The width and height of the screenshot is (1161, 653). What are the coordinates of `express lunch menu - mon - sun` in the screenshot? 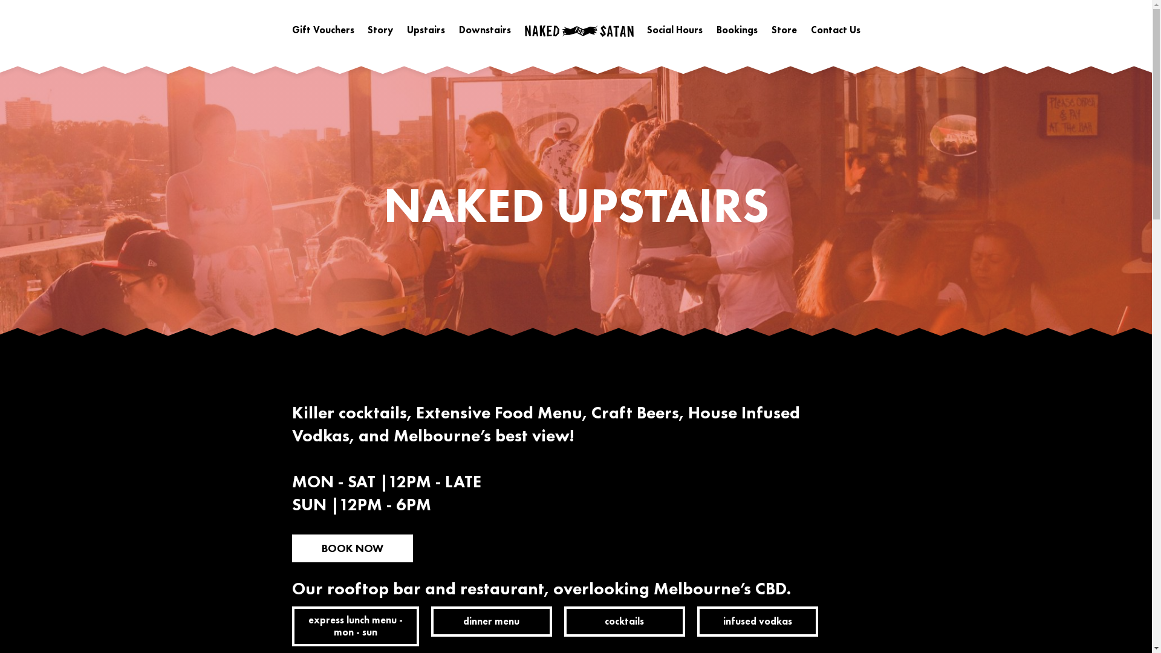 It's located at (355, 626).